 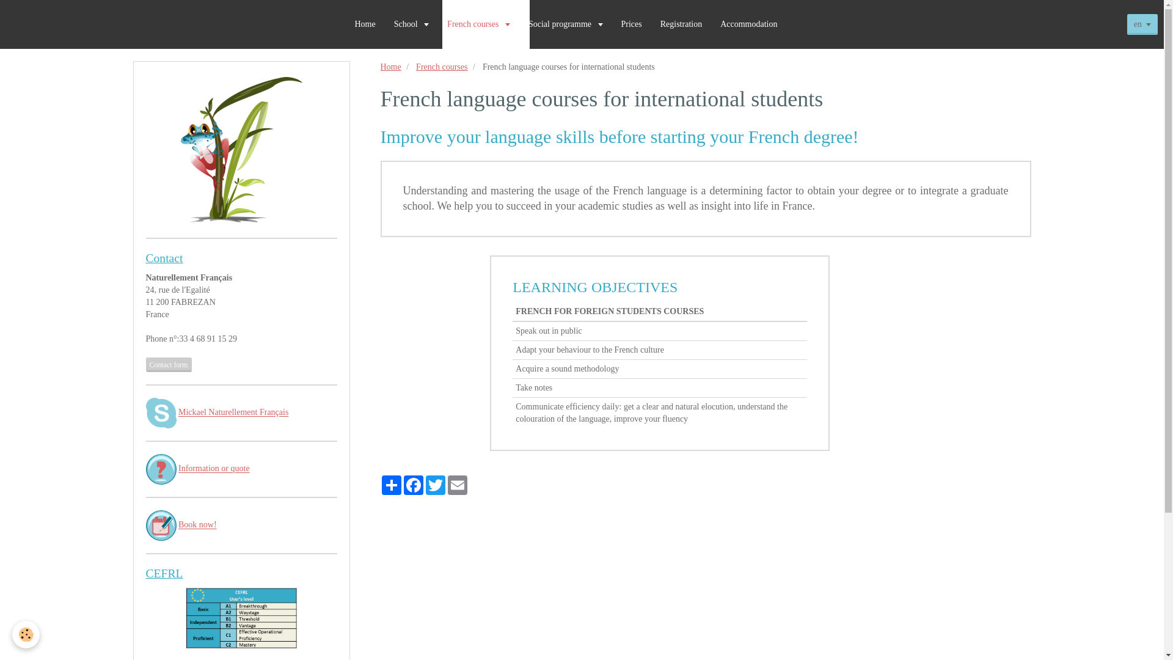 What do you see at coordinates (391, 485) in the screenshot?
I see `Partager` at bounding box center [391, 485].